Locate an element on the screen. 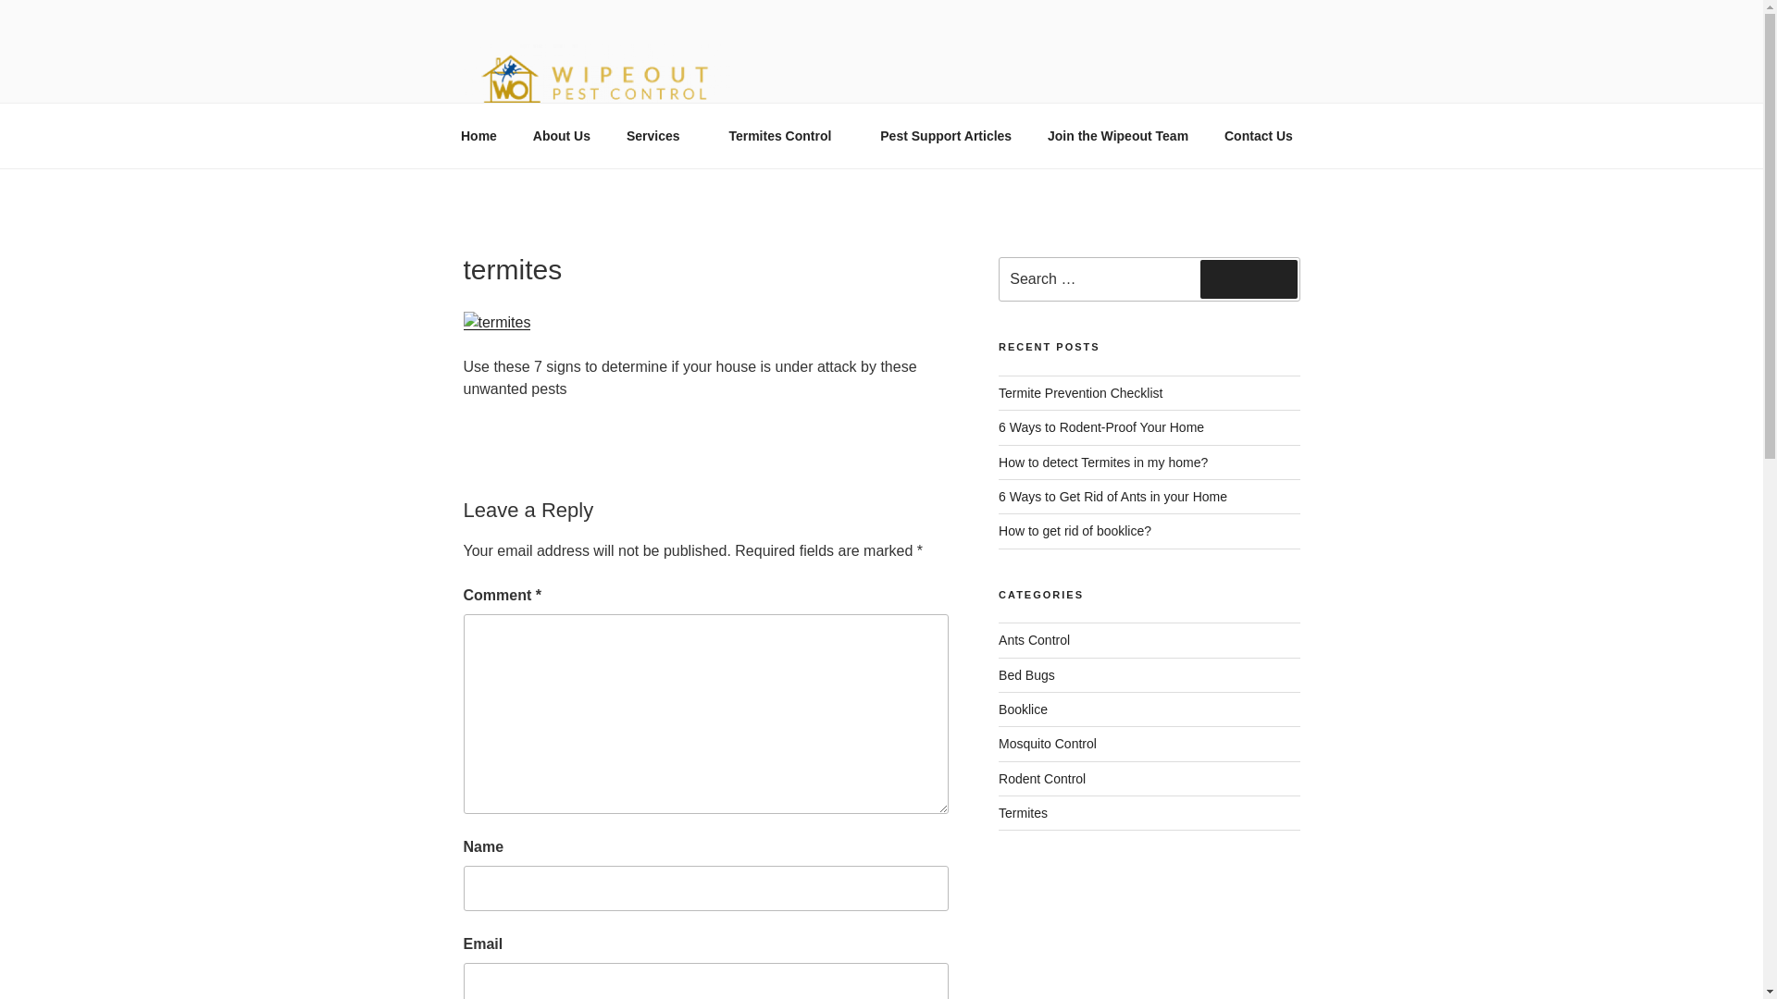  Join the Wipeout Team is located at coordinates (1118, 135).